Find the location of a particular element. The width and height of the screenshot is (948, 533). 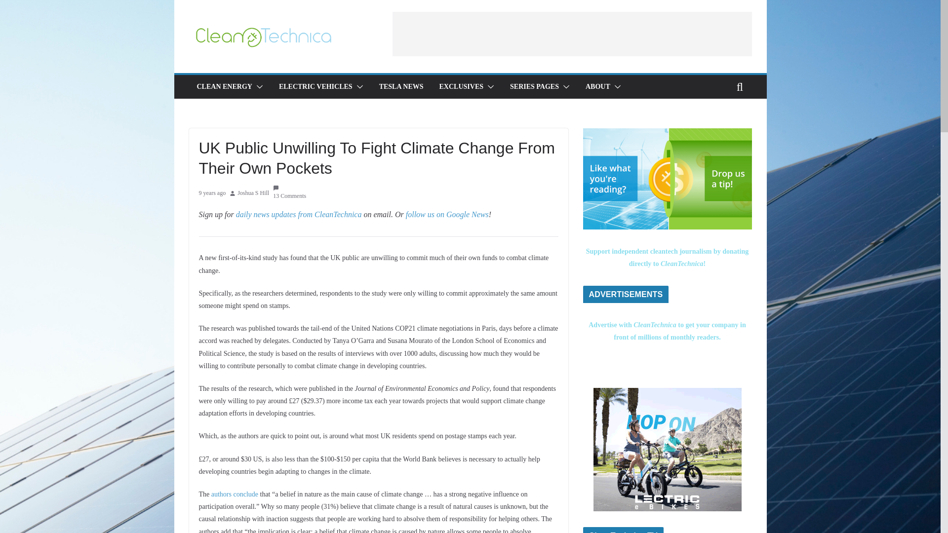

EXCLUSIVES is located at coordinates (461, 87).